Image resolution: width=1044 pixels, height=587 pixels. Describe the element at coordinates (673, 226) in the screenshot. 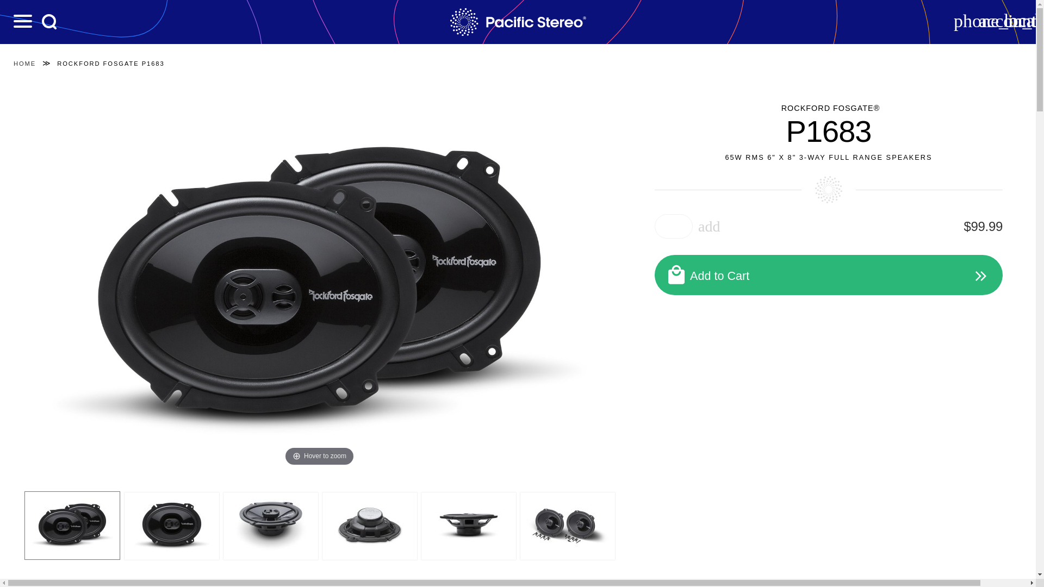

I see `Qty` at that location.